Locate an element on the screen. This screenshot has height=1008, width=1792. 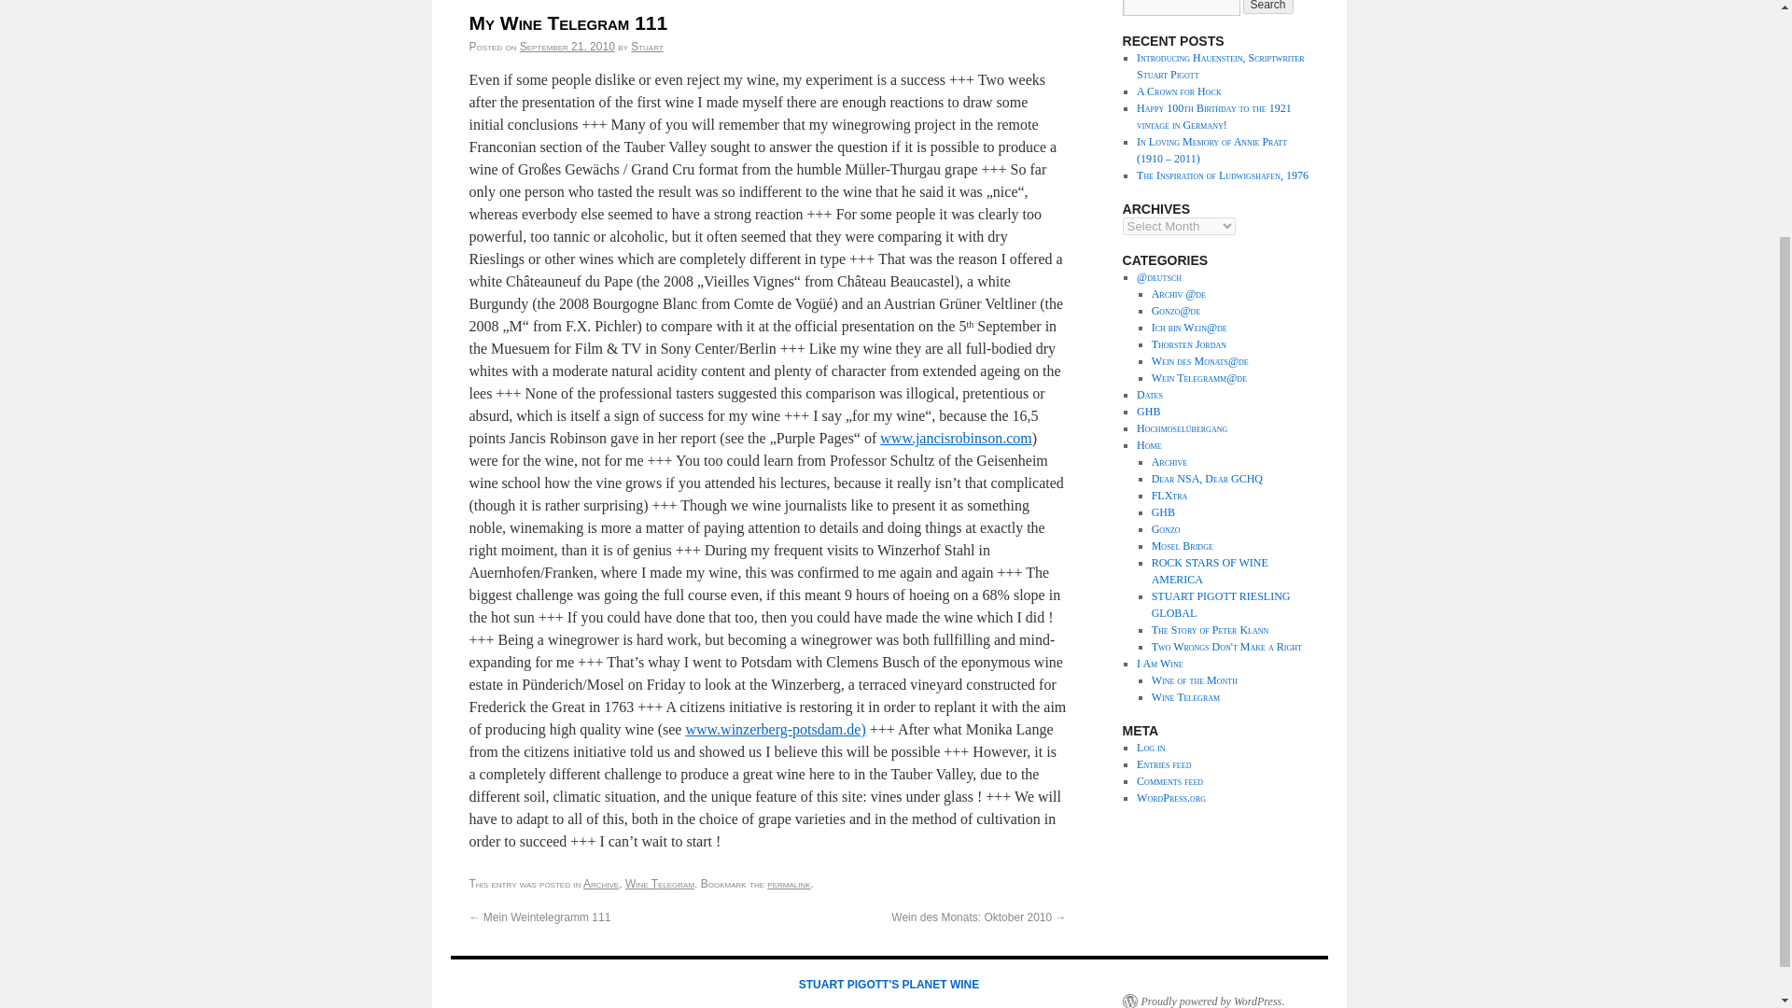
Search is located at coordinates (1268, 7).